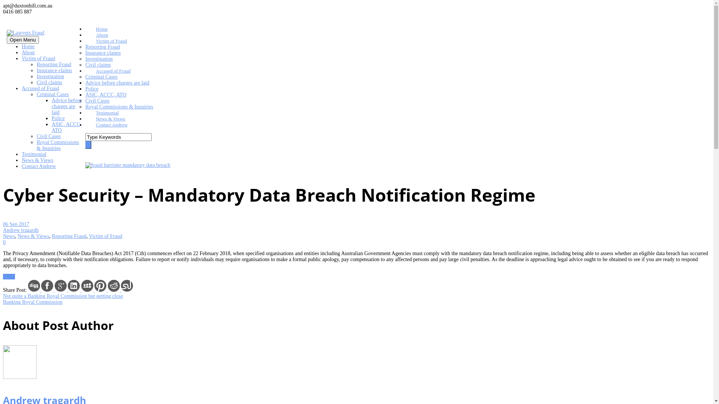  Describe the element at coordinates (119, 107) in the screenshot. I see `Royal Commissions & Inquiries` at that location.